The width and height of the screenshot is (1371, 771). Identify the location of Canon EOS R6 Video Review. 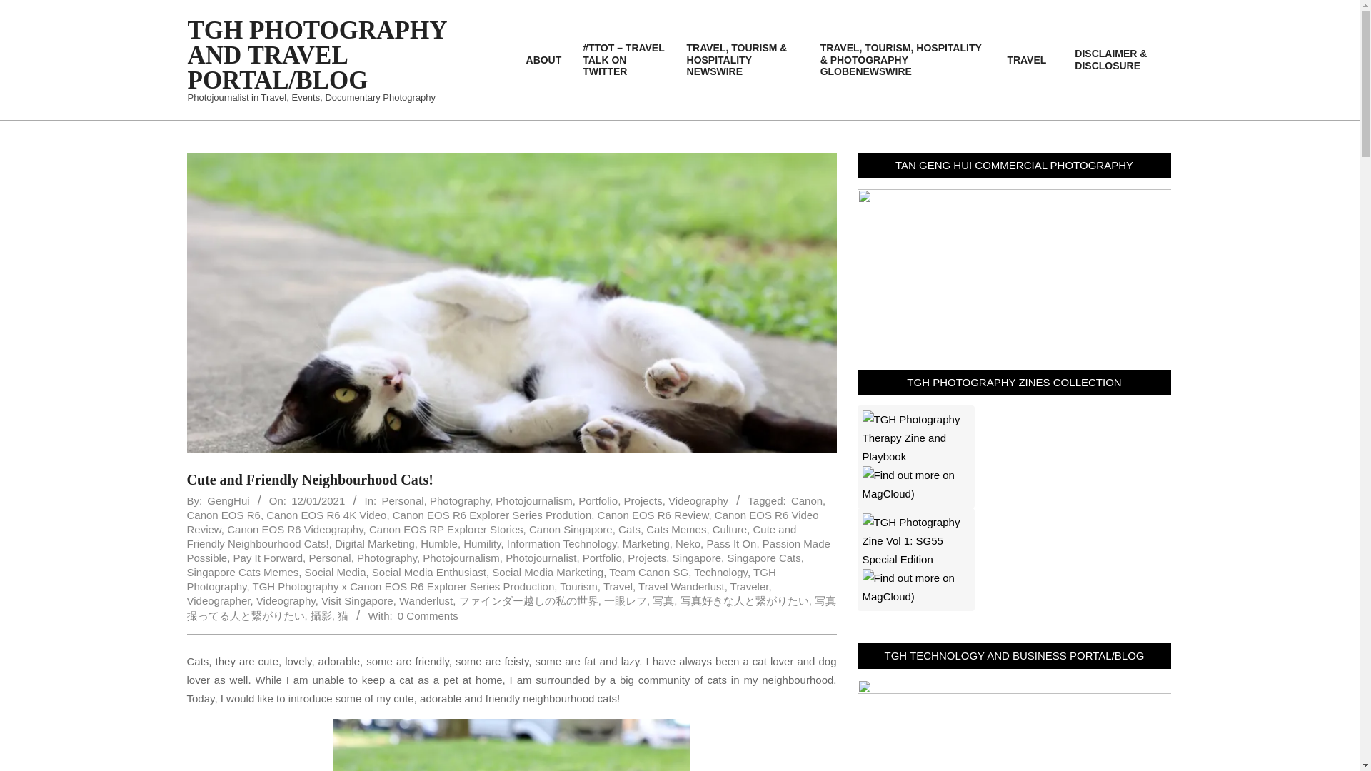
(503, 521).